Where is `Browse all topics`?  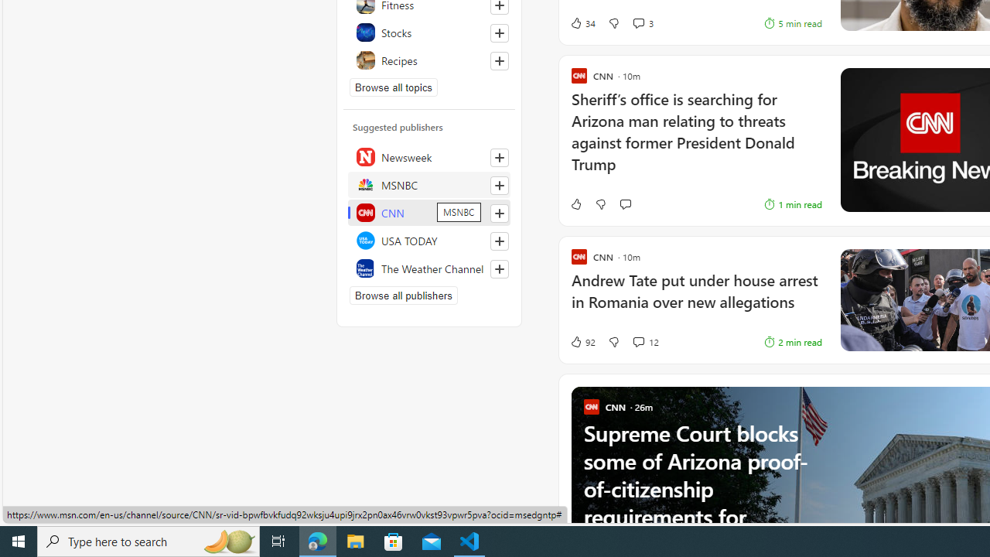
Browse all topics is located at coordinates (394, 87).